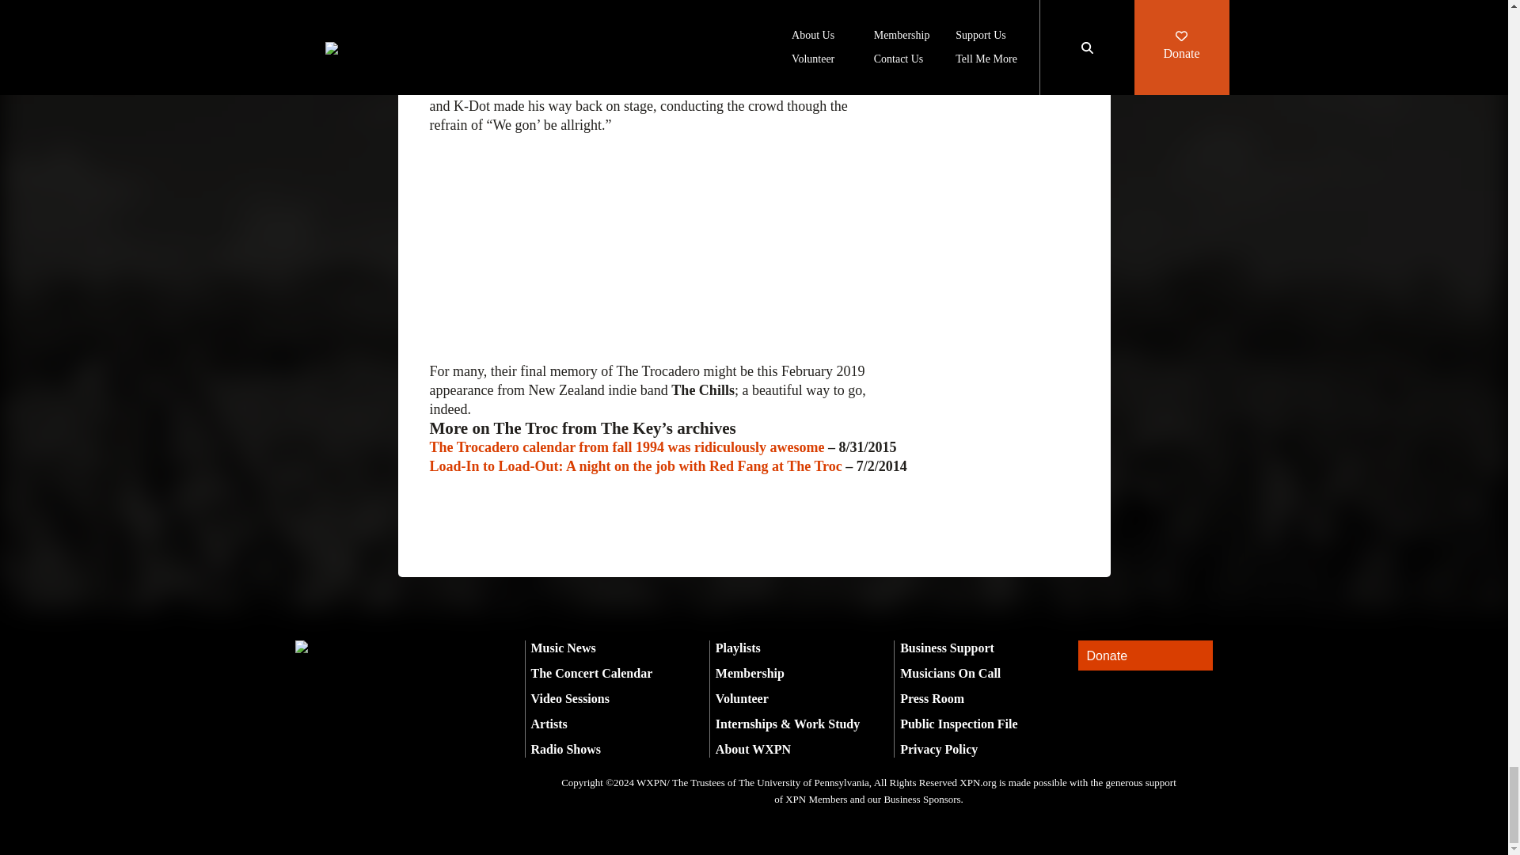 This screenshot has height=855, width=1520. What do you see at coordinates (947, 648) in the screenshot?
I see `Business Support` at bounding box center [947, 648].